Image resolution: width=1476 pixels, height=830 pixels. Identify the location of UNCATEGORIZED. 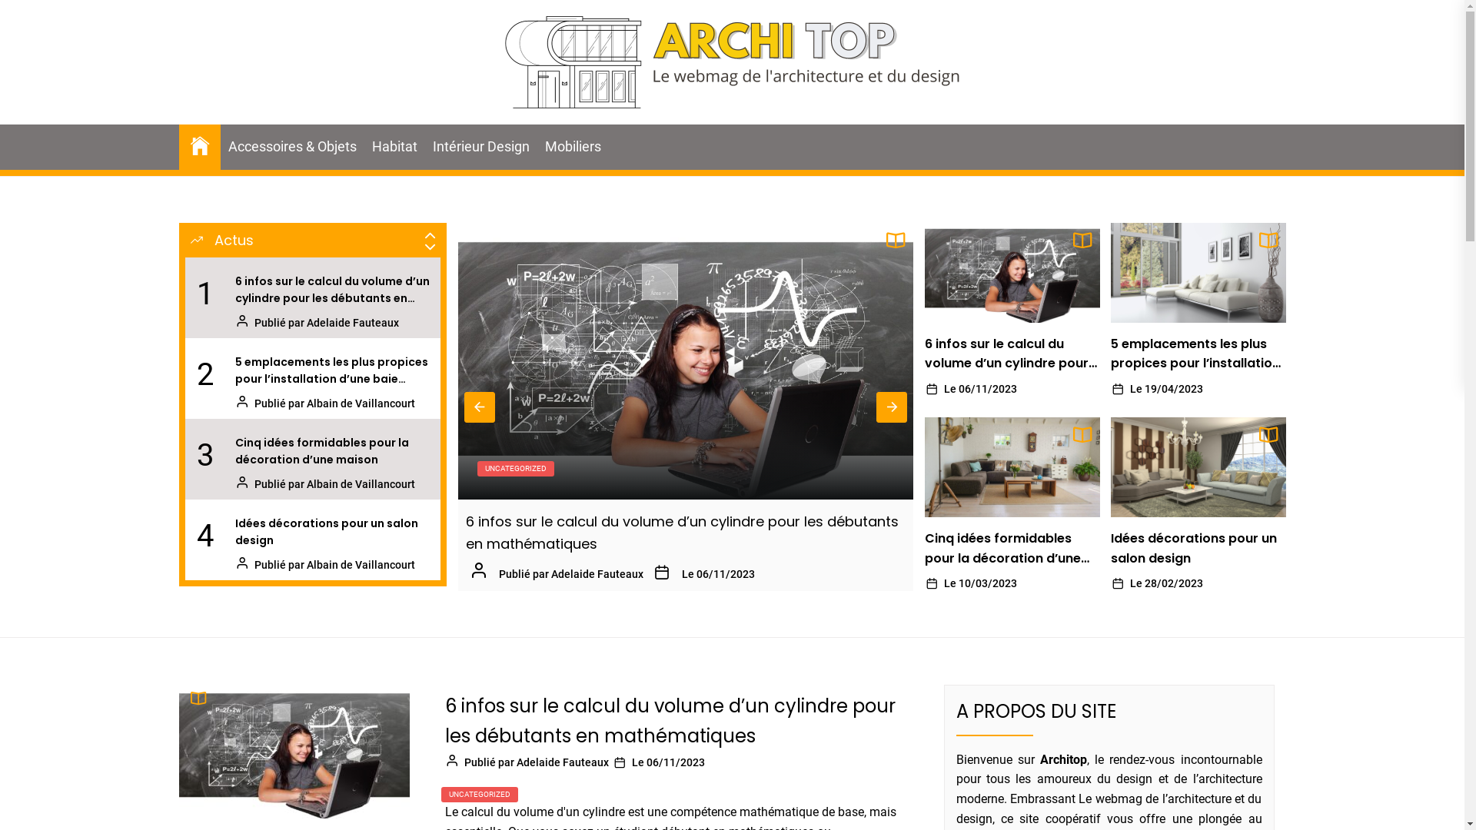
(480, 795).